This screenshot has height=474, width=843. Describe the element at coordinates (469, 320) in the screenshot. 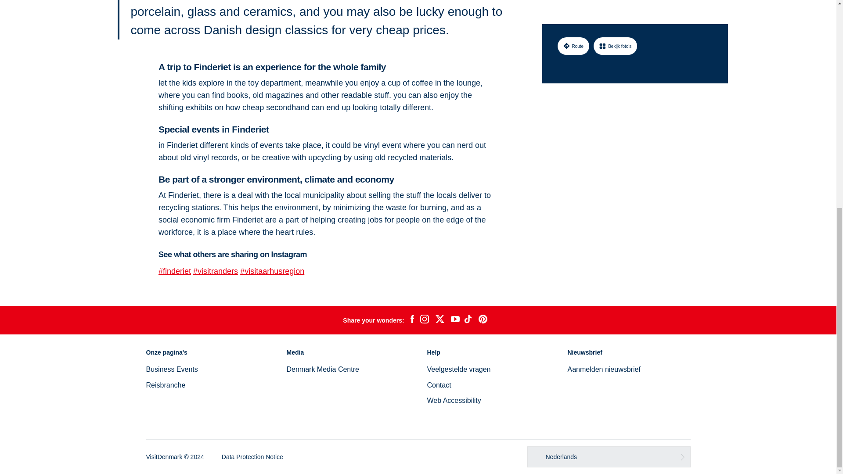

I see `tiktok` at that location.